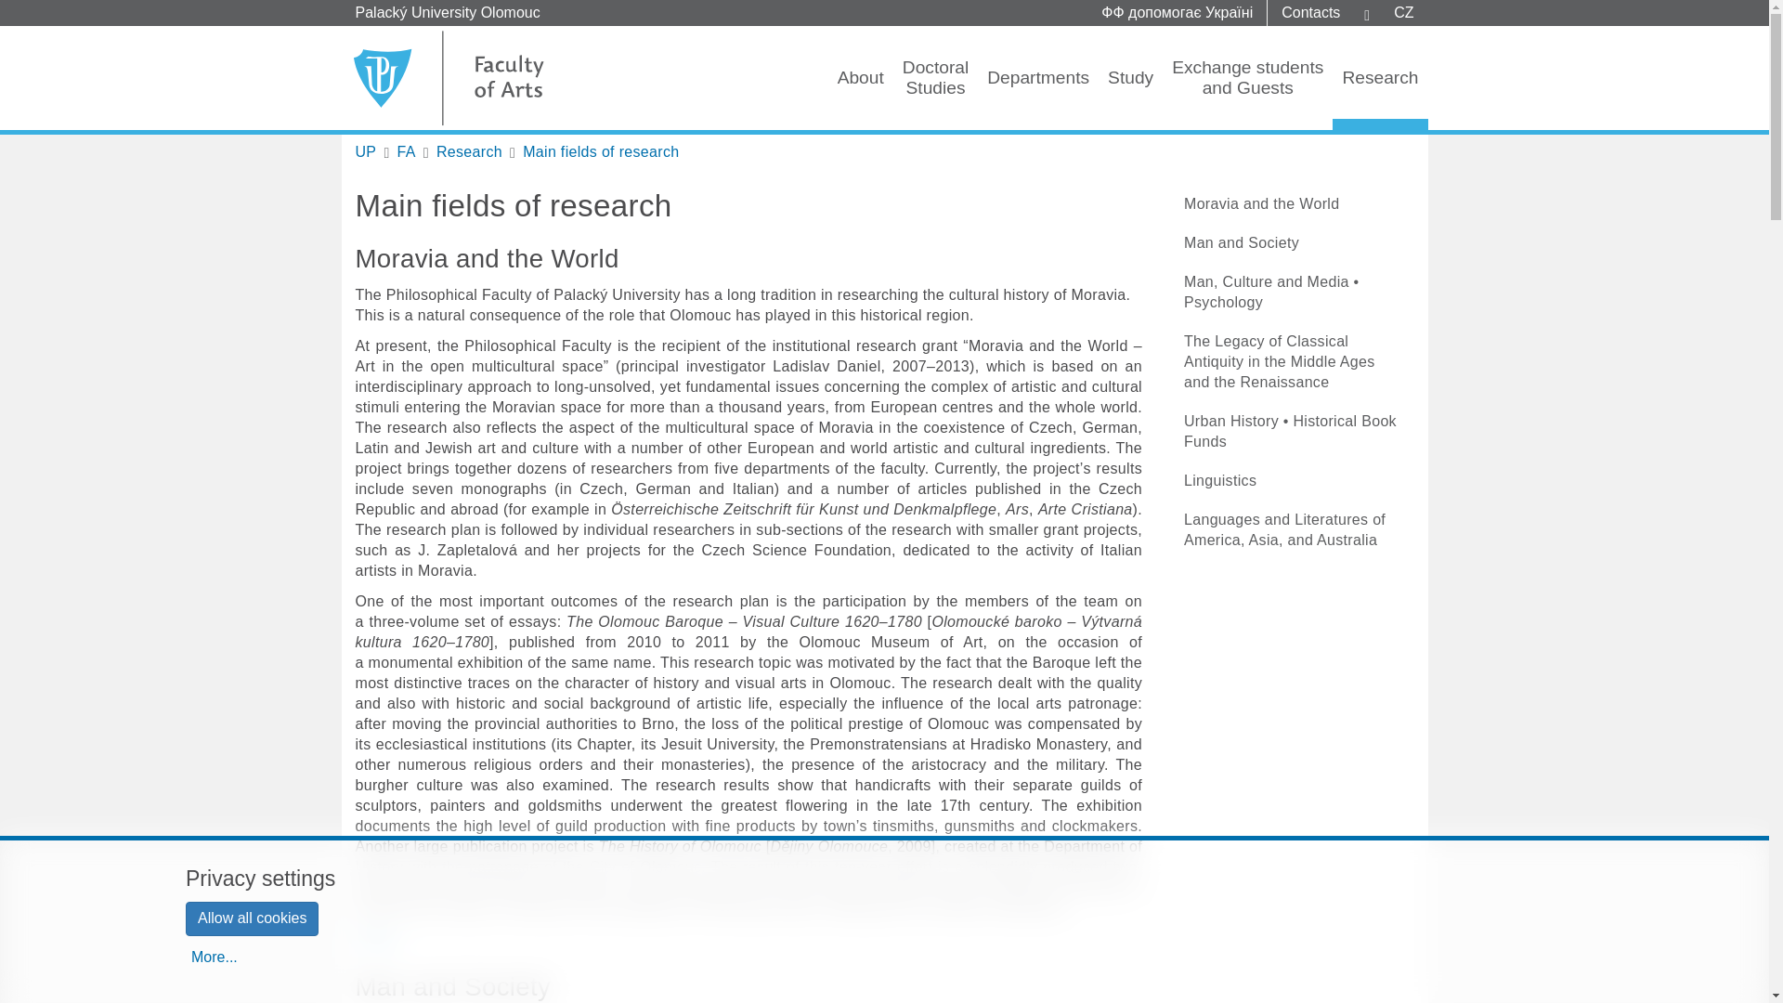  I want to click on Contacts, so click(600, 151).